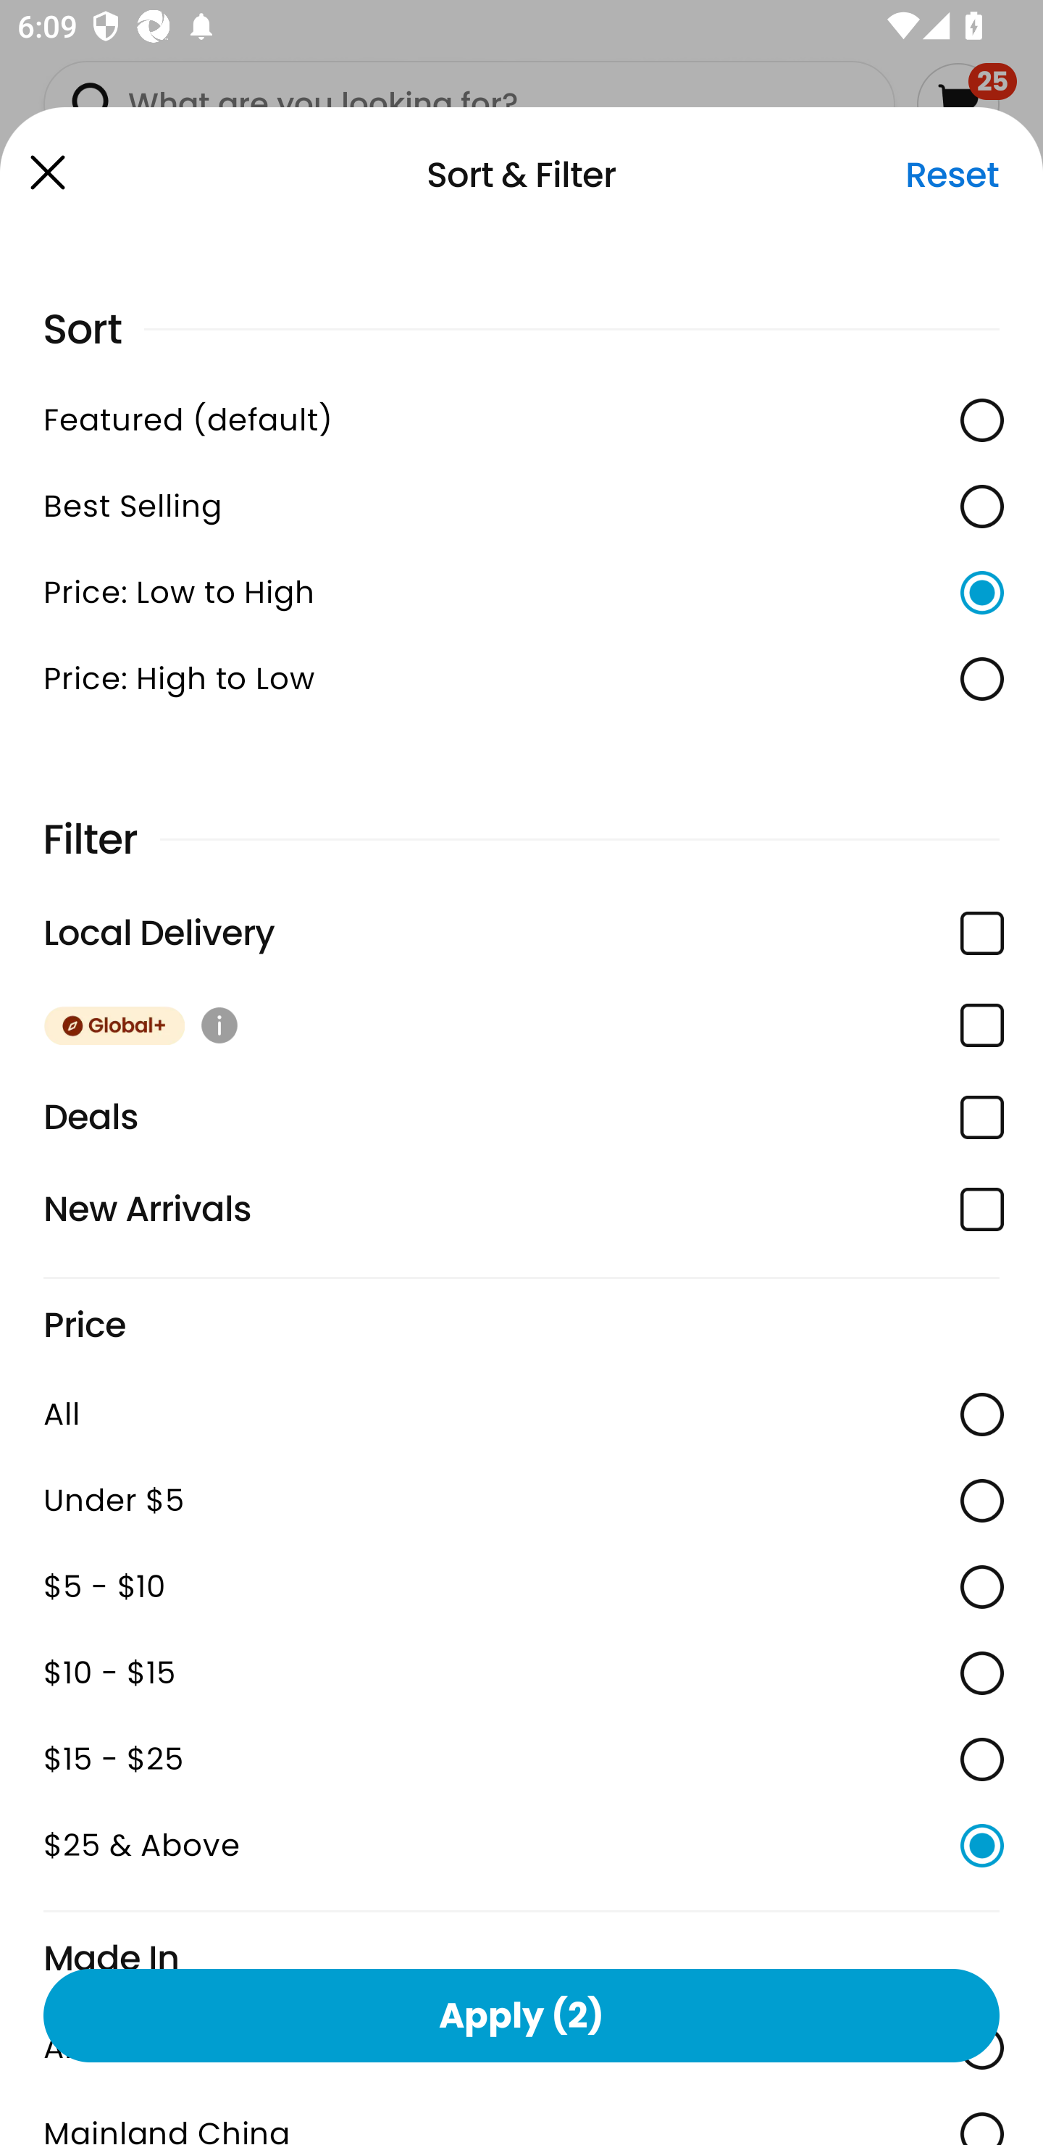 This screenshot has width=1043, height=2145. Describe the element at coordinates (952, 175) in the screenshot. I see `Reset` at that location.